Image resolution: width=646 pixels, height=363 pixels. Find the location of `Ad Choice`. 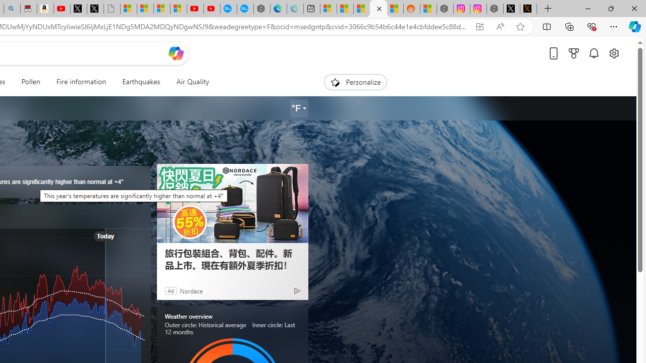

Ad Choice is located at coordinates (297, 290).